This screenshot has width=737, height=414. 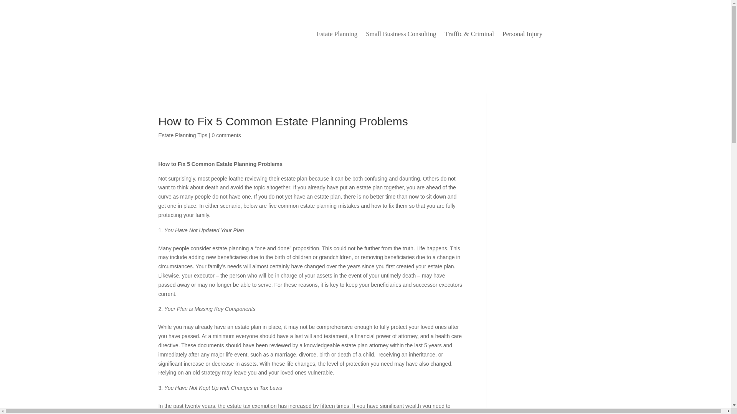 I want to click on Personal Injury, so click(x=522, y=35).